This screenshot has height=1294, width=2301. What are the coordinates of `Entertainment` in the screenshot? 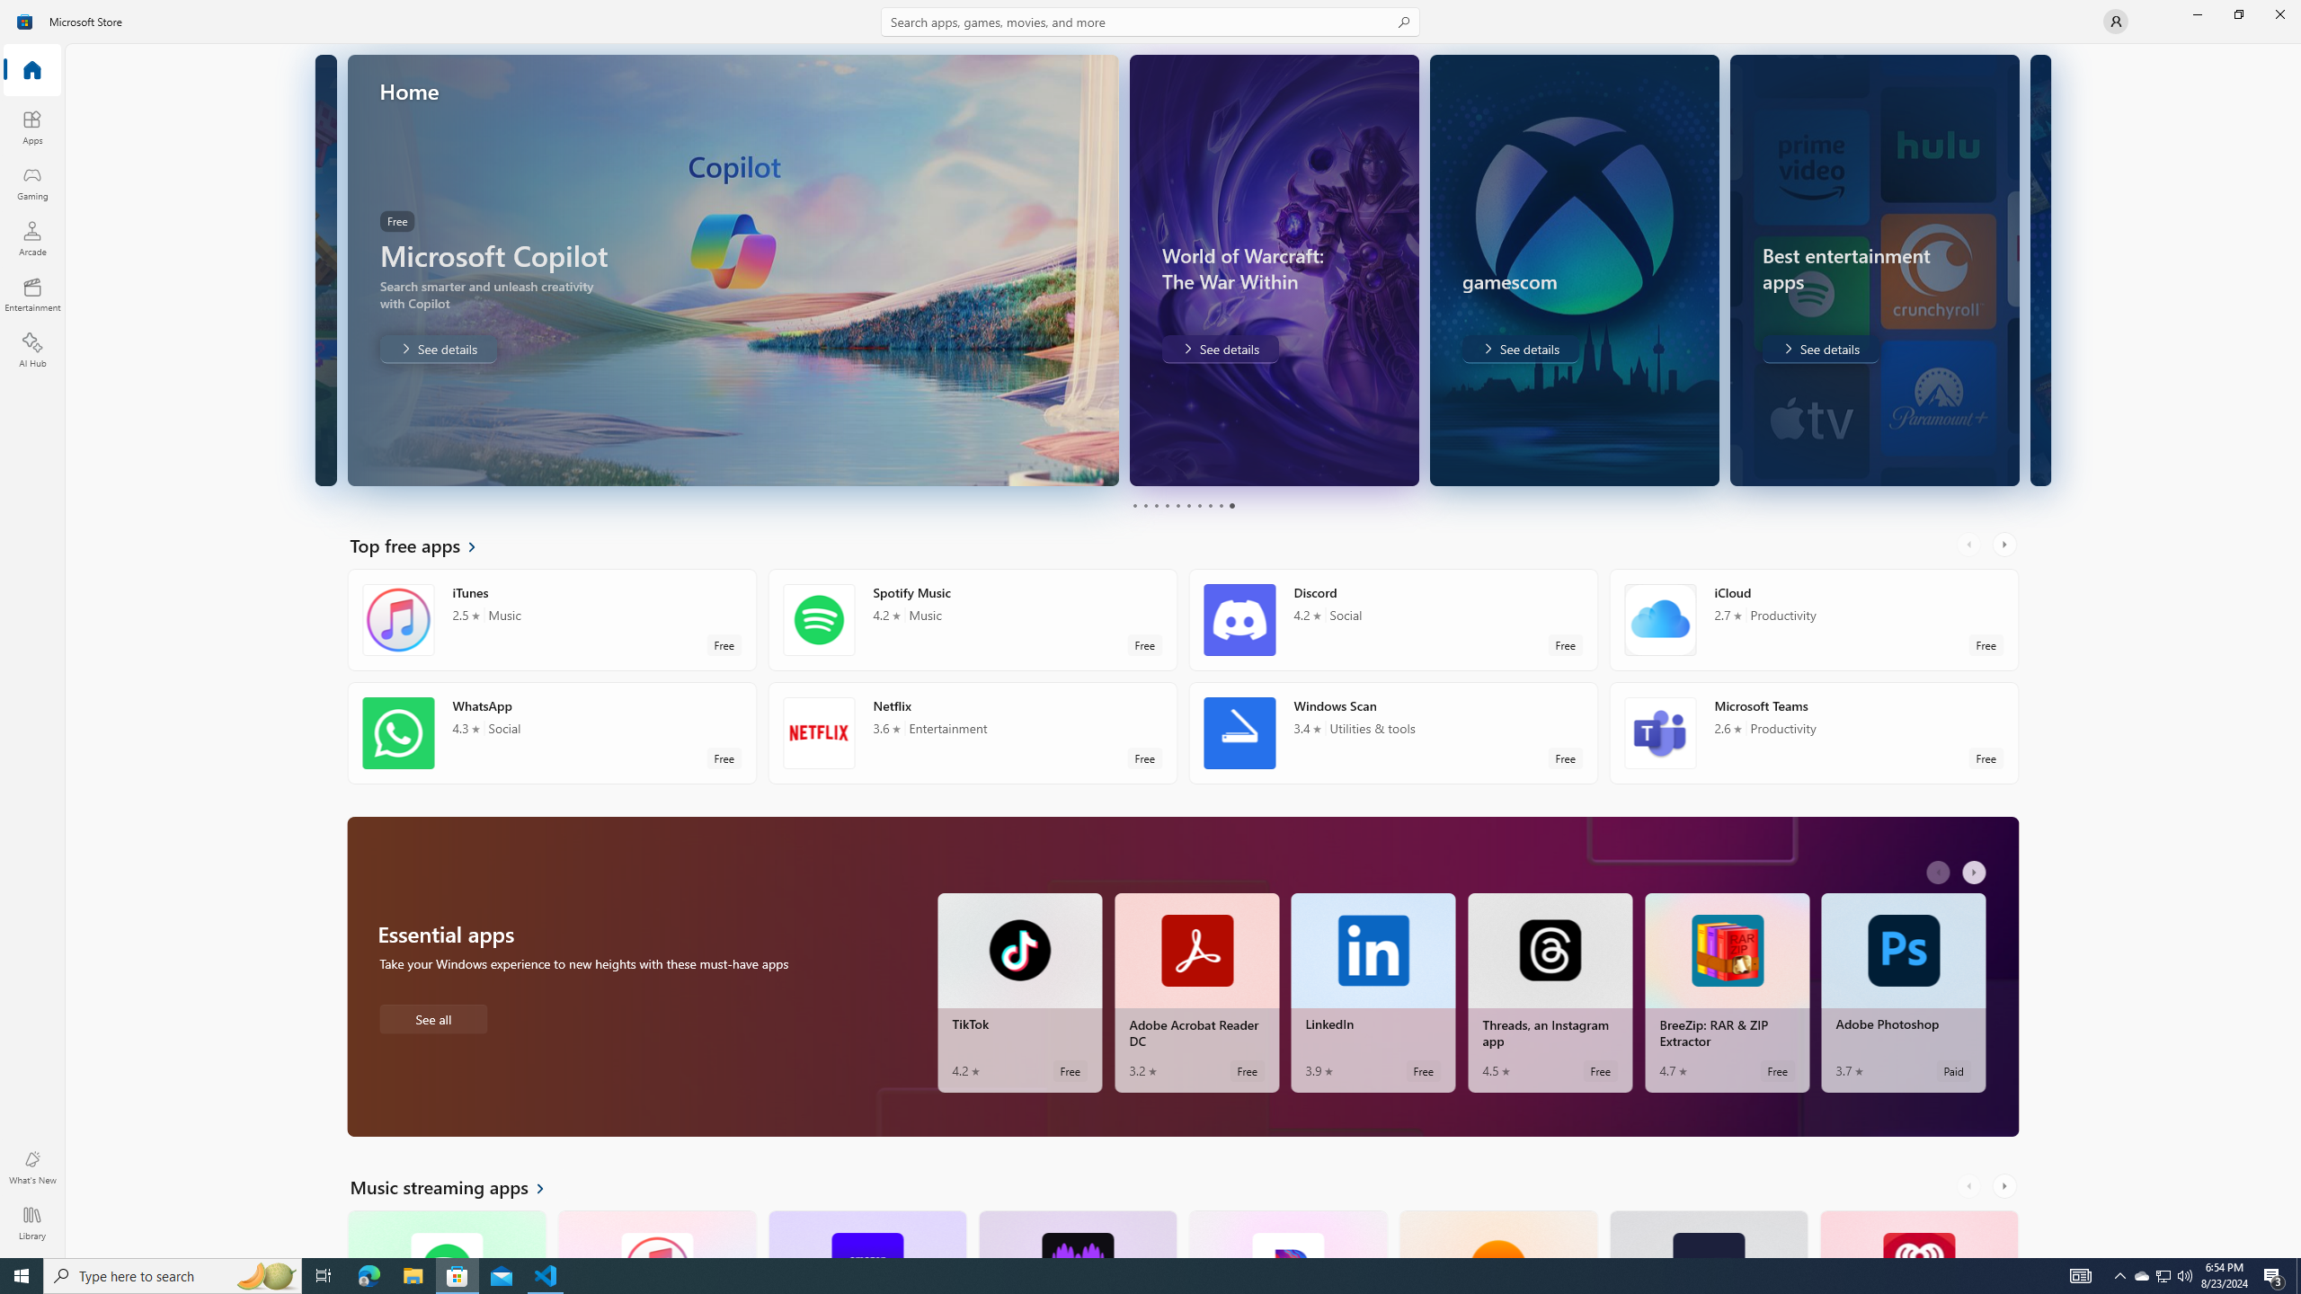 It's located at (32, 294).